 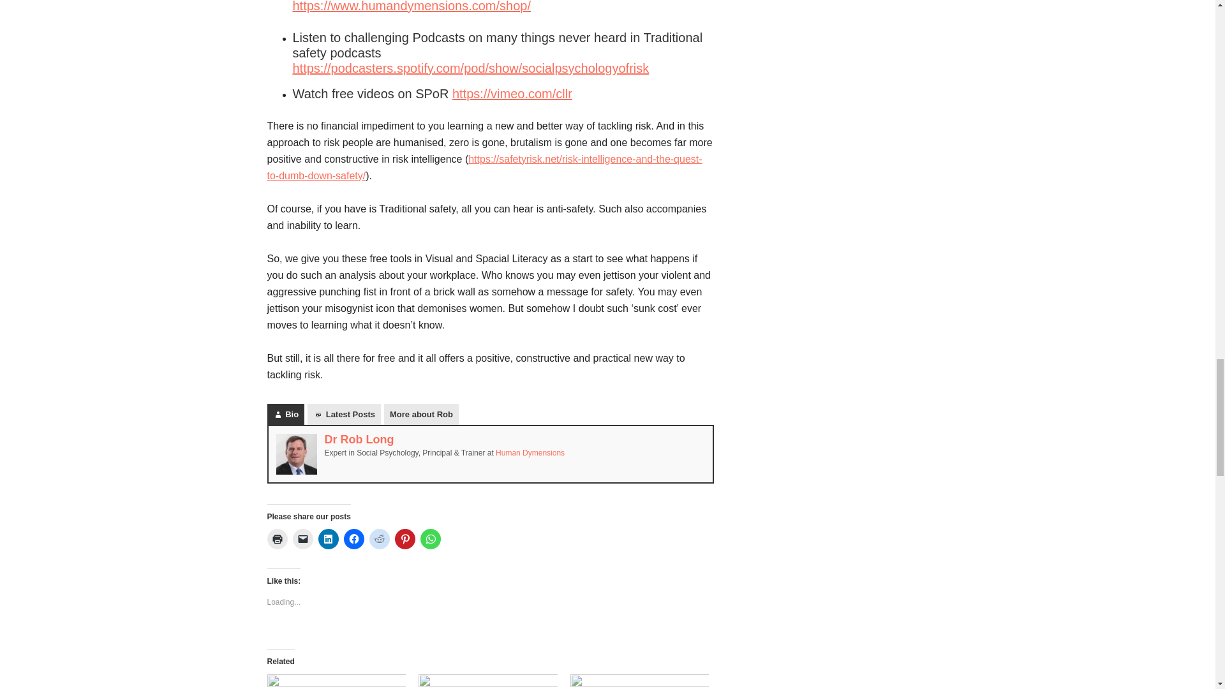 What do you see at coordinates (327, 538) in the screenshot?
I see `Click to share on LinkedIn` at bounding box center [327, 538].